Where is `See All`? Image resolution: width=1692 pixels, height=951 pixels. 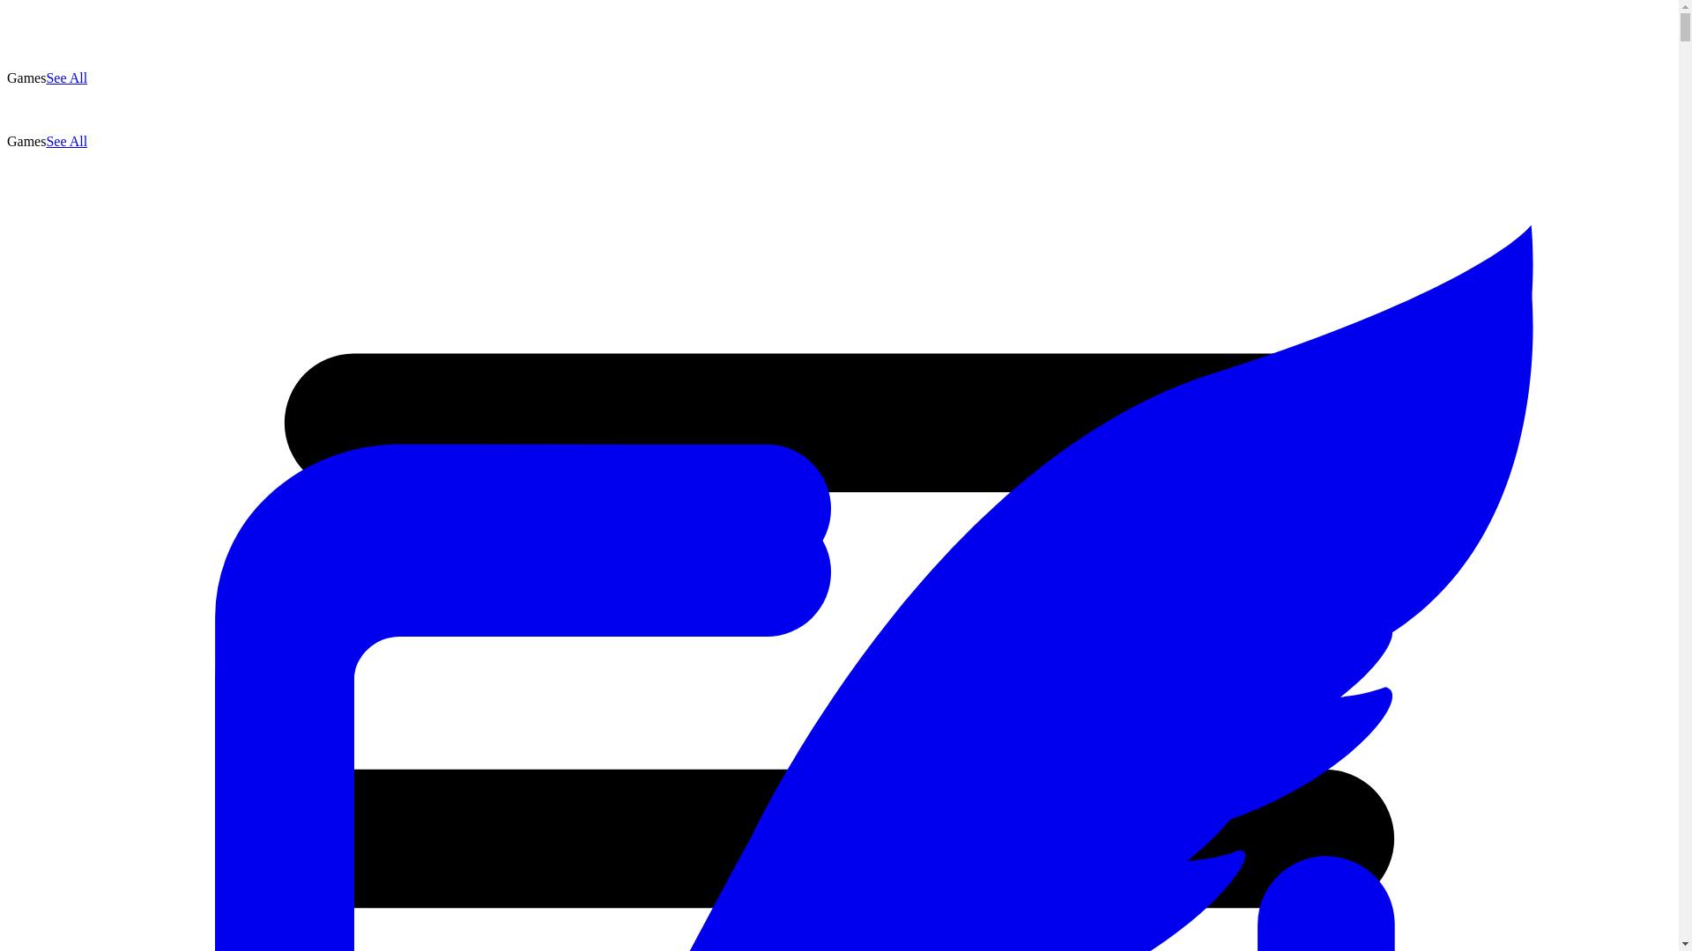 See All is located at coordinates (66, 77).